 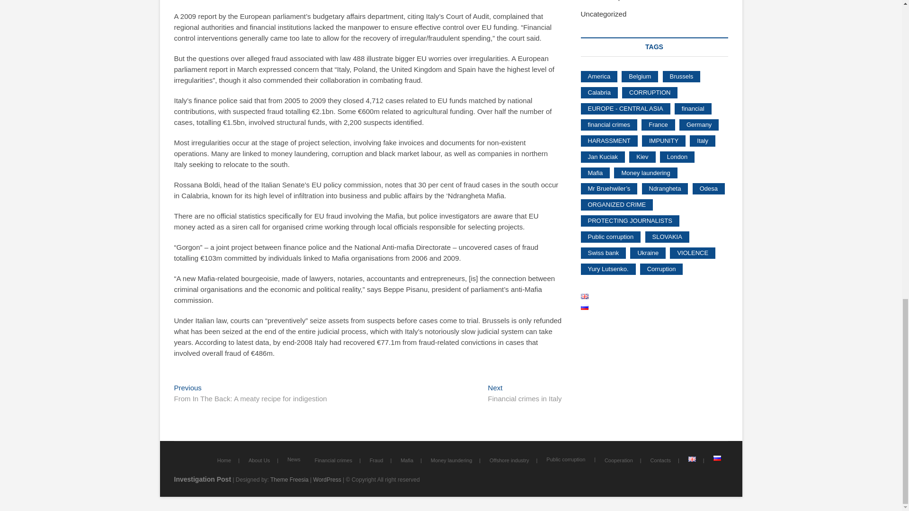 What do you see at coordinates (328, 479) in the screenshot?
I see `WordPress` at bounding box center [328, 479].